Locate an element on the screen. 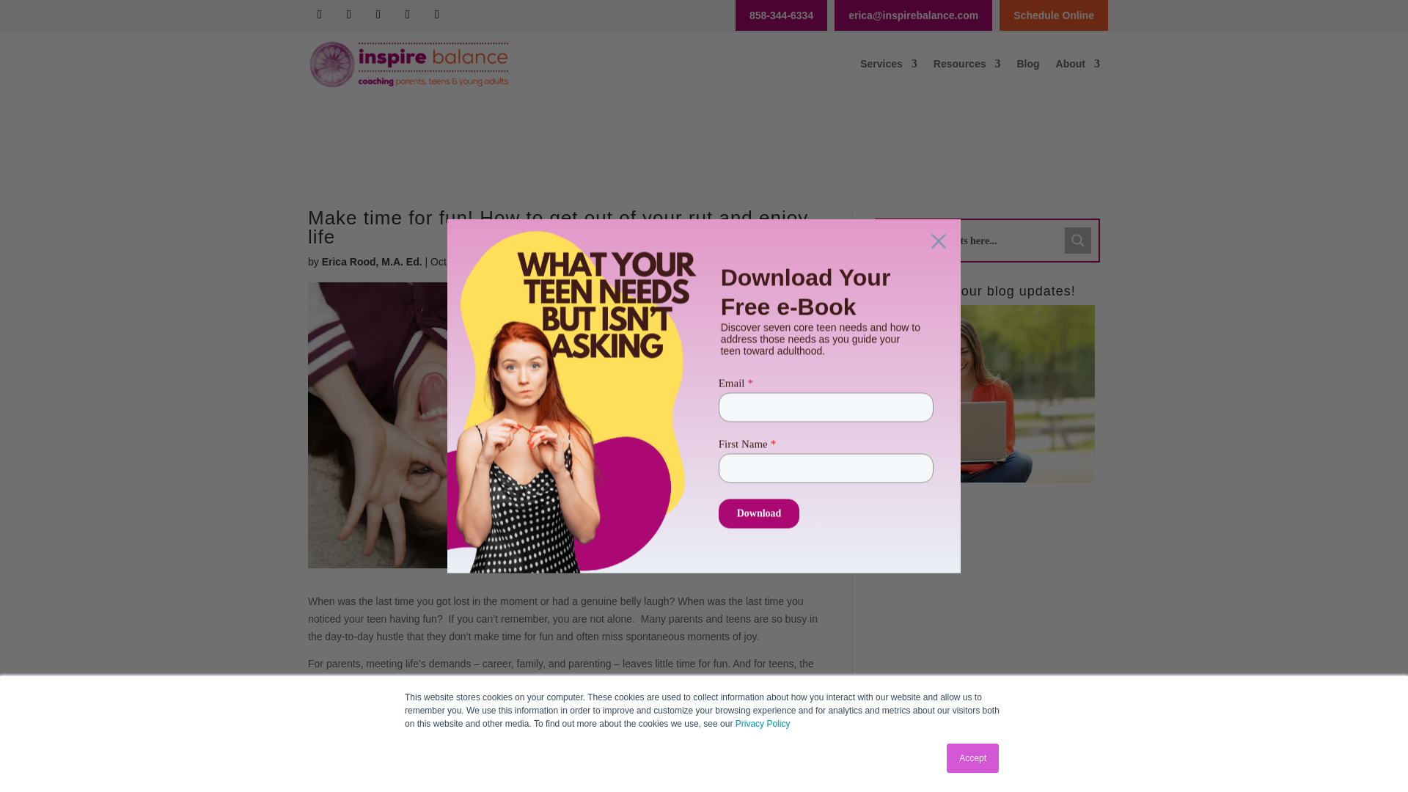 The image size is (1408, 792). 858-344-6334 is located at coordinates (781, 15).